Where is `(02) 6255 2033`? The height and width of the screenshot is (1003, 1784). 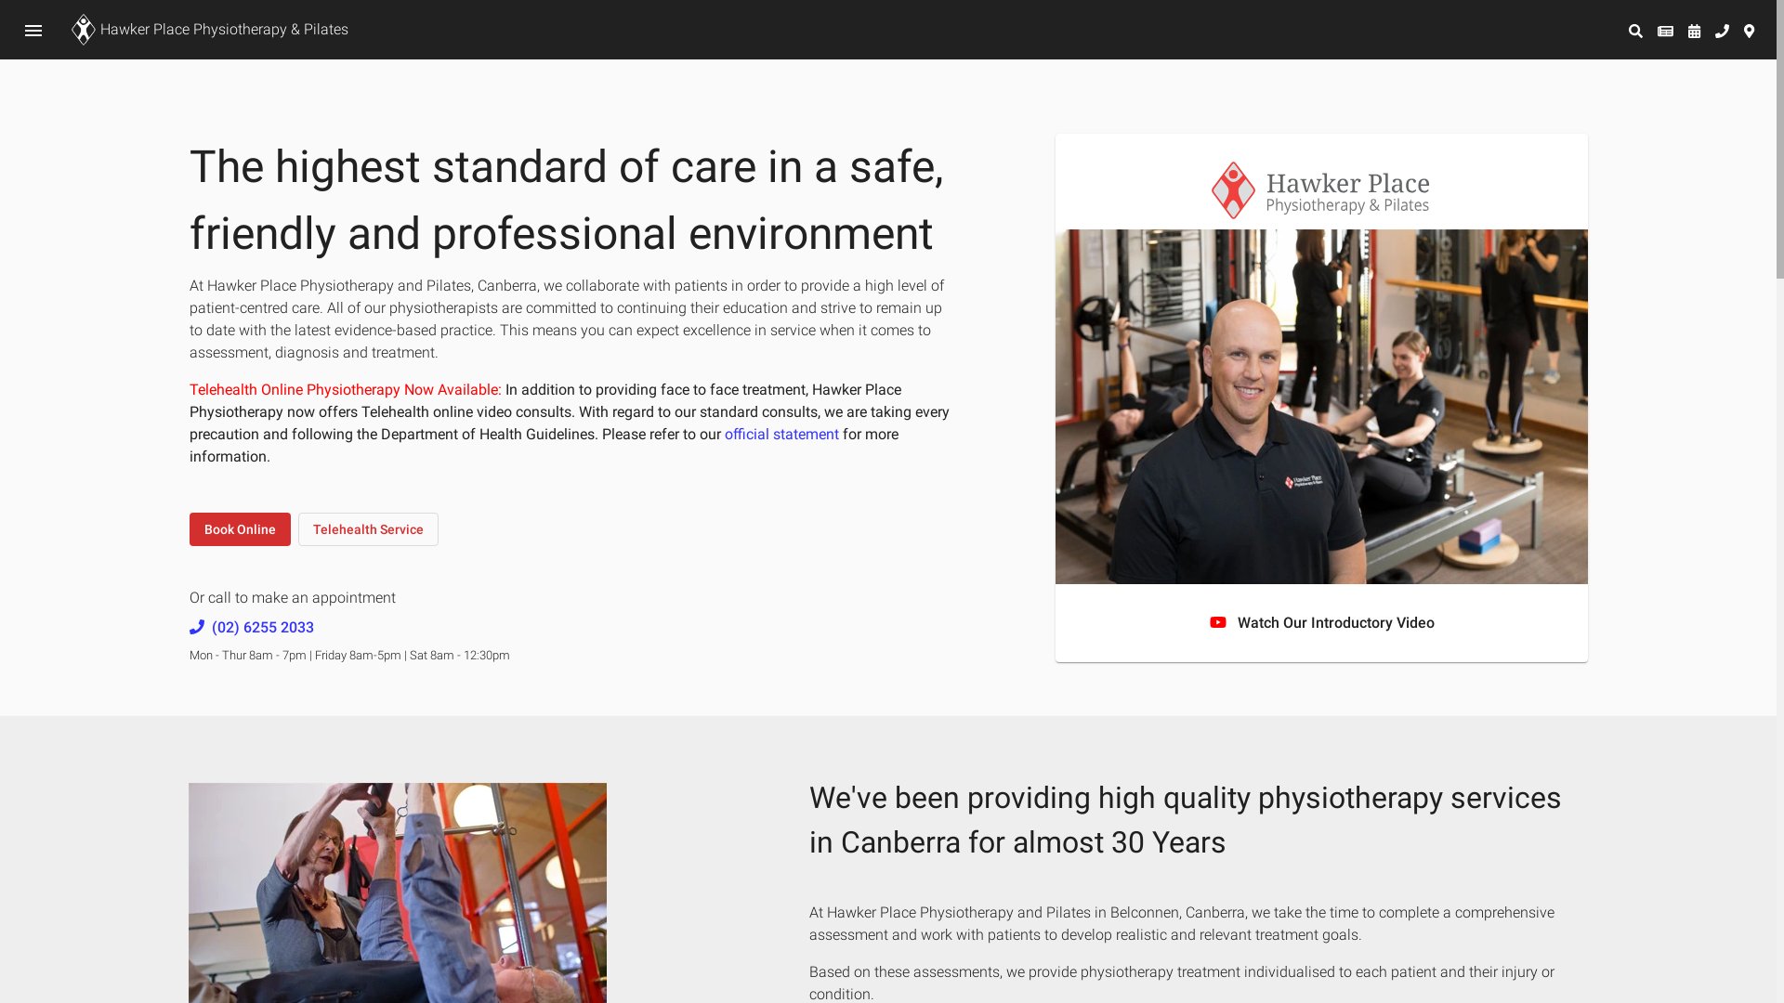
(02) 6255 2033 is located at coordinates (263, 628).